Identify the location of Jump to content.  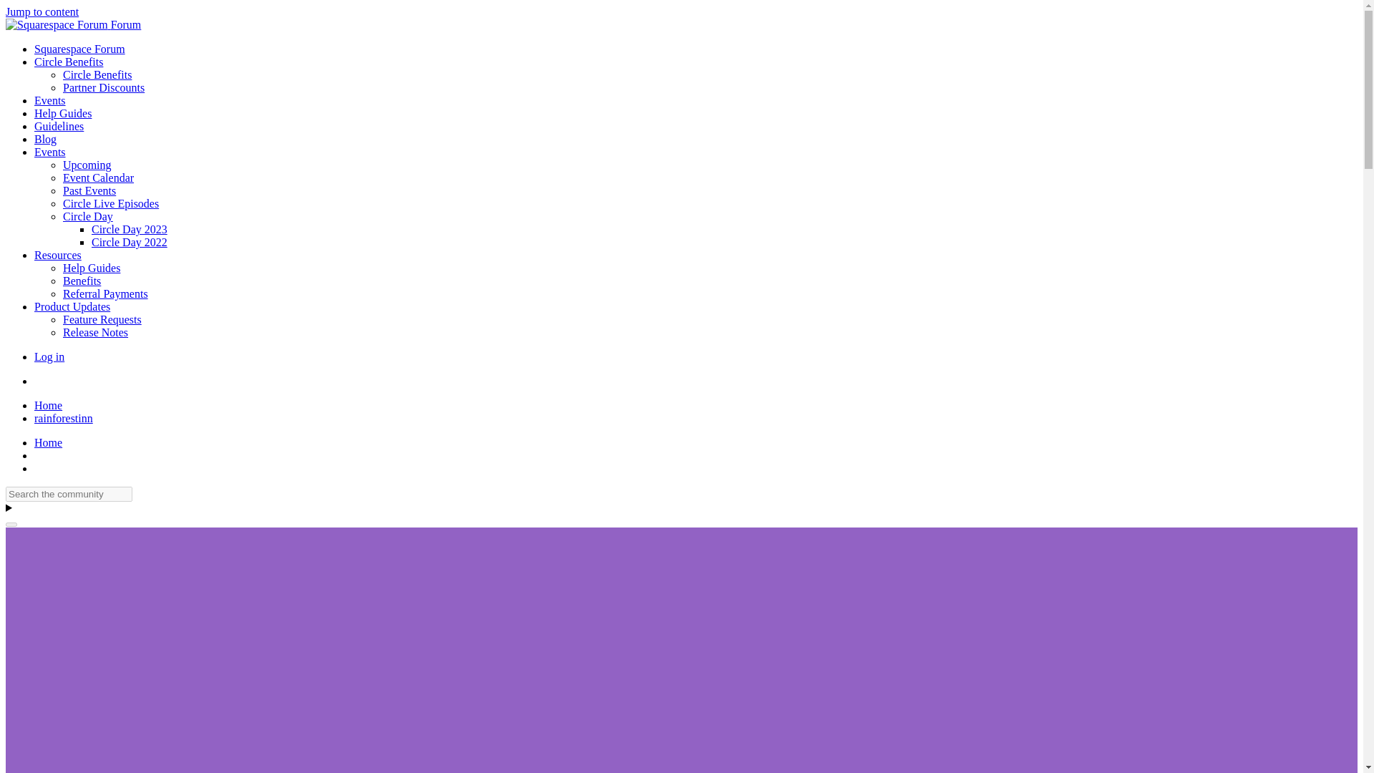
(42, 11).